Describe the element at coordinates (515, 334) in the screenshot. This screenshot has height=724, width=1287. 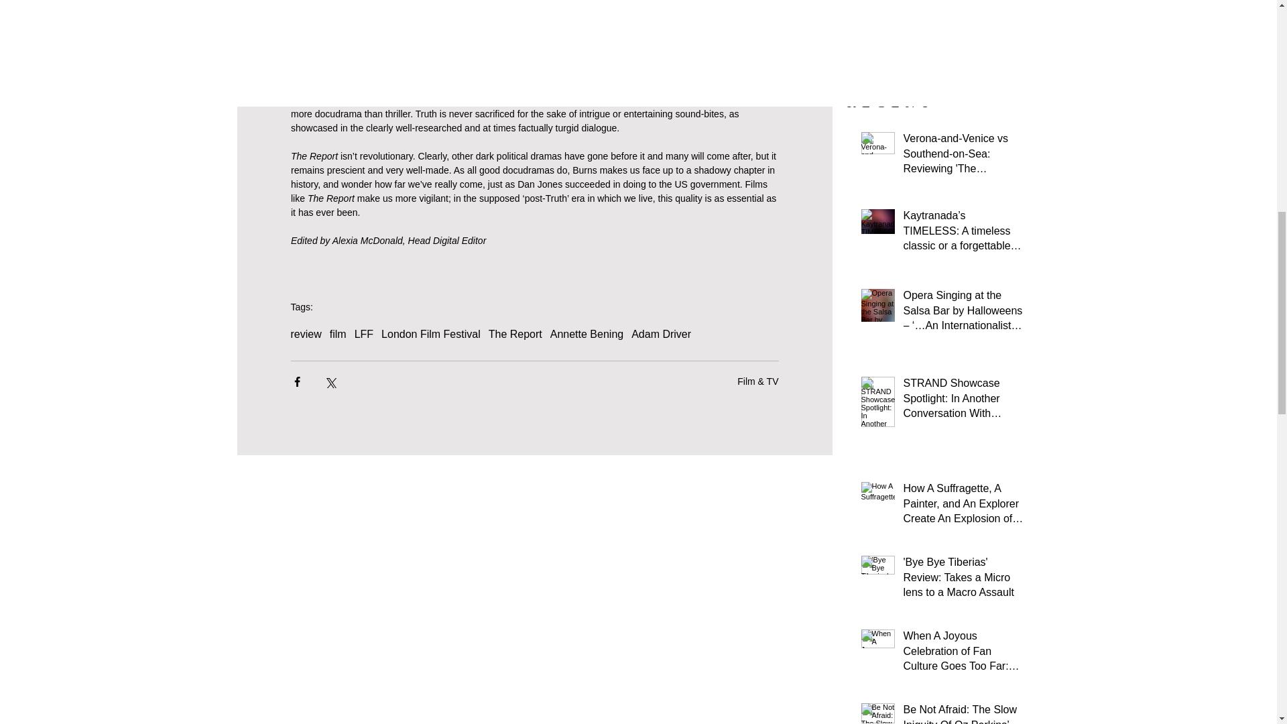
I see `The Report` at that location.